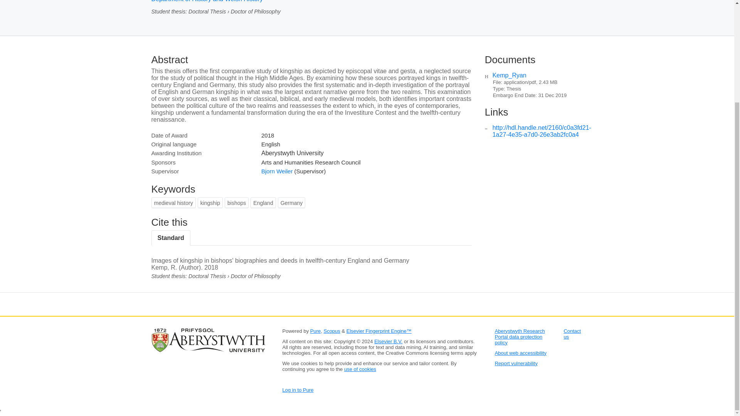 The width and height of the screenshot is (740, 416). What do you see at coordinates (520, 337) in the screenshot?
I see `Aberystwyth Research Portal data protection policy` at bounding box center [520, 337].